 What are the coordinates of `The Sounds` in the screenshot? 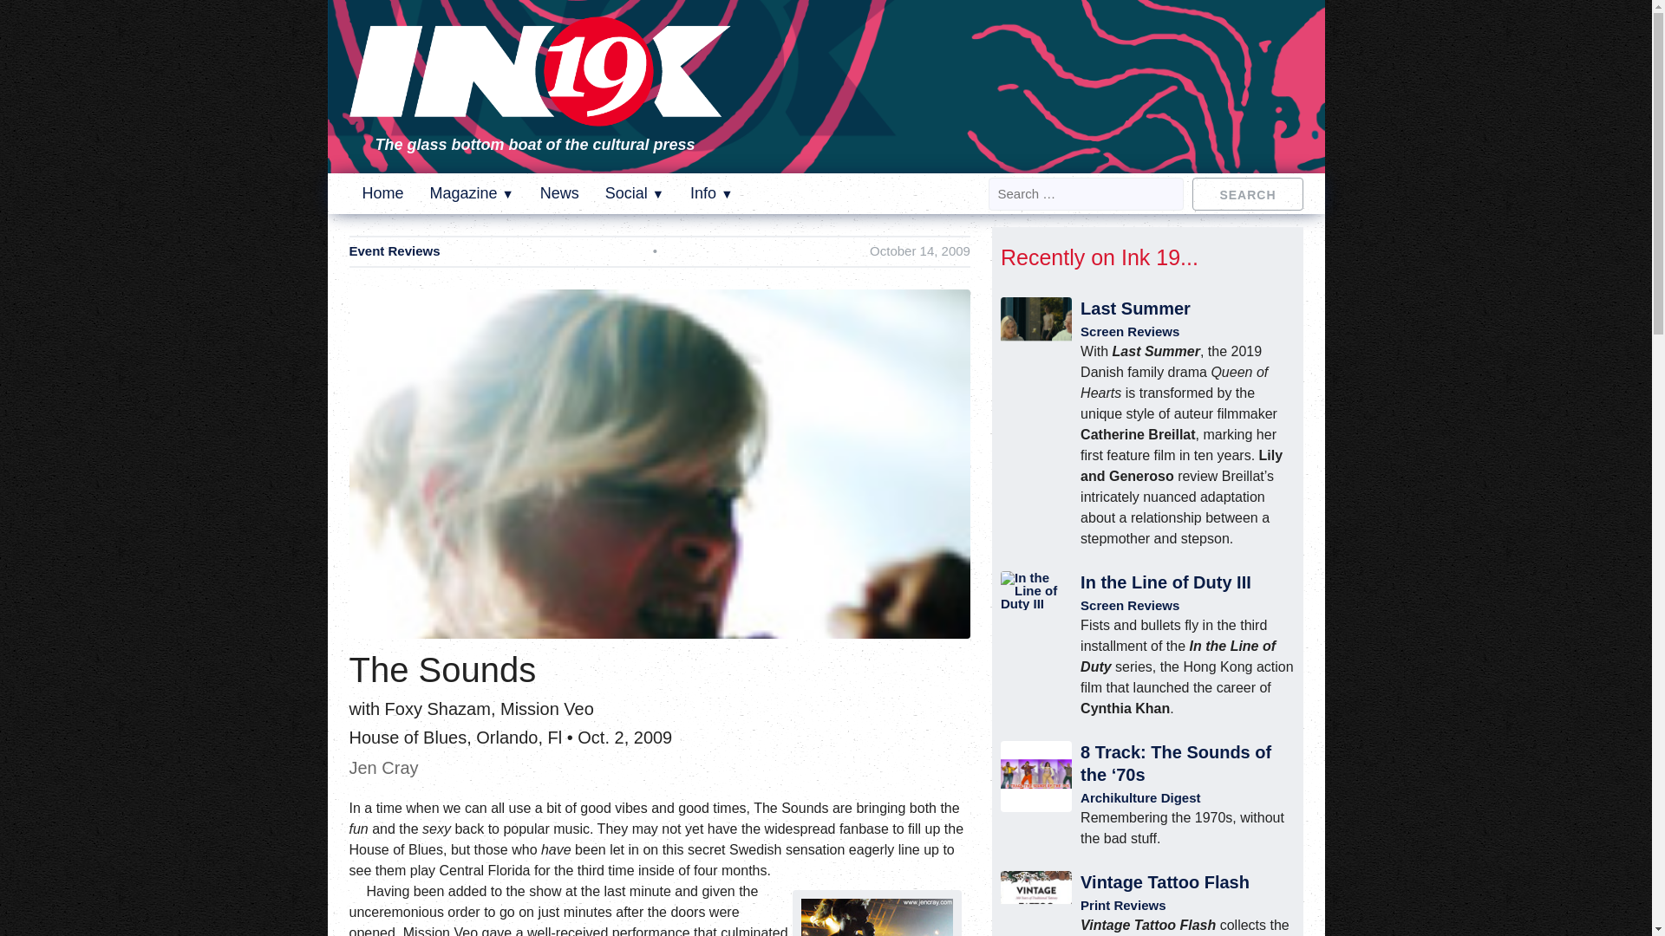 It's located at (876, 917).